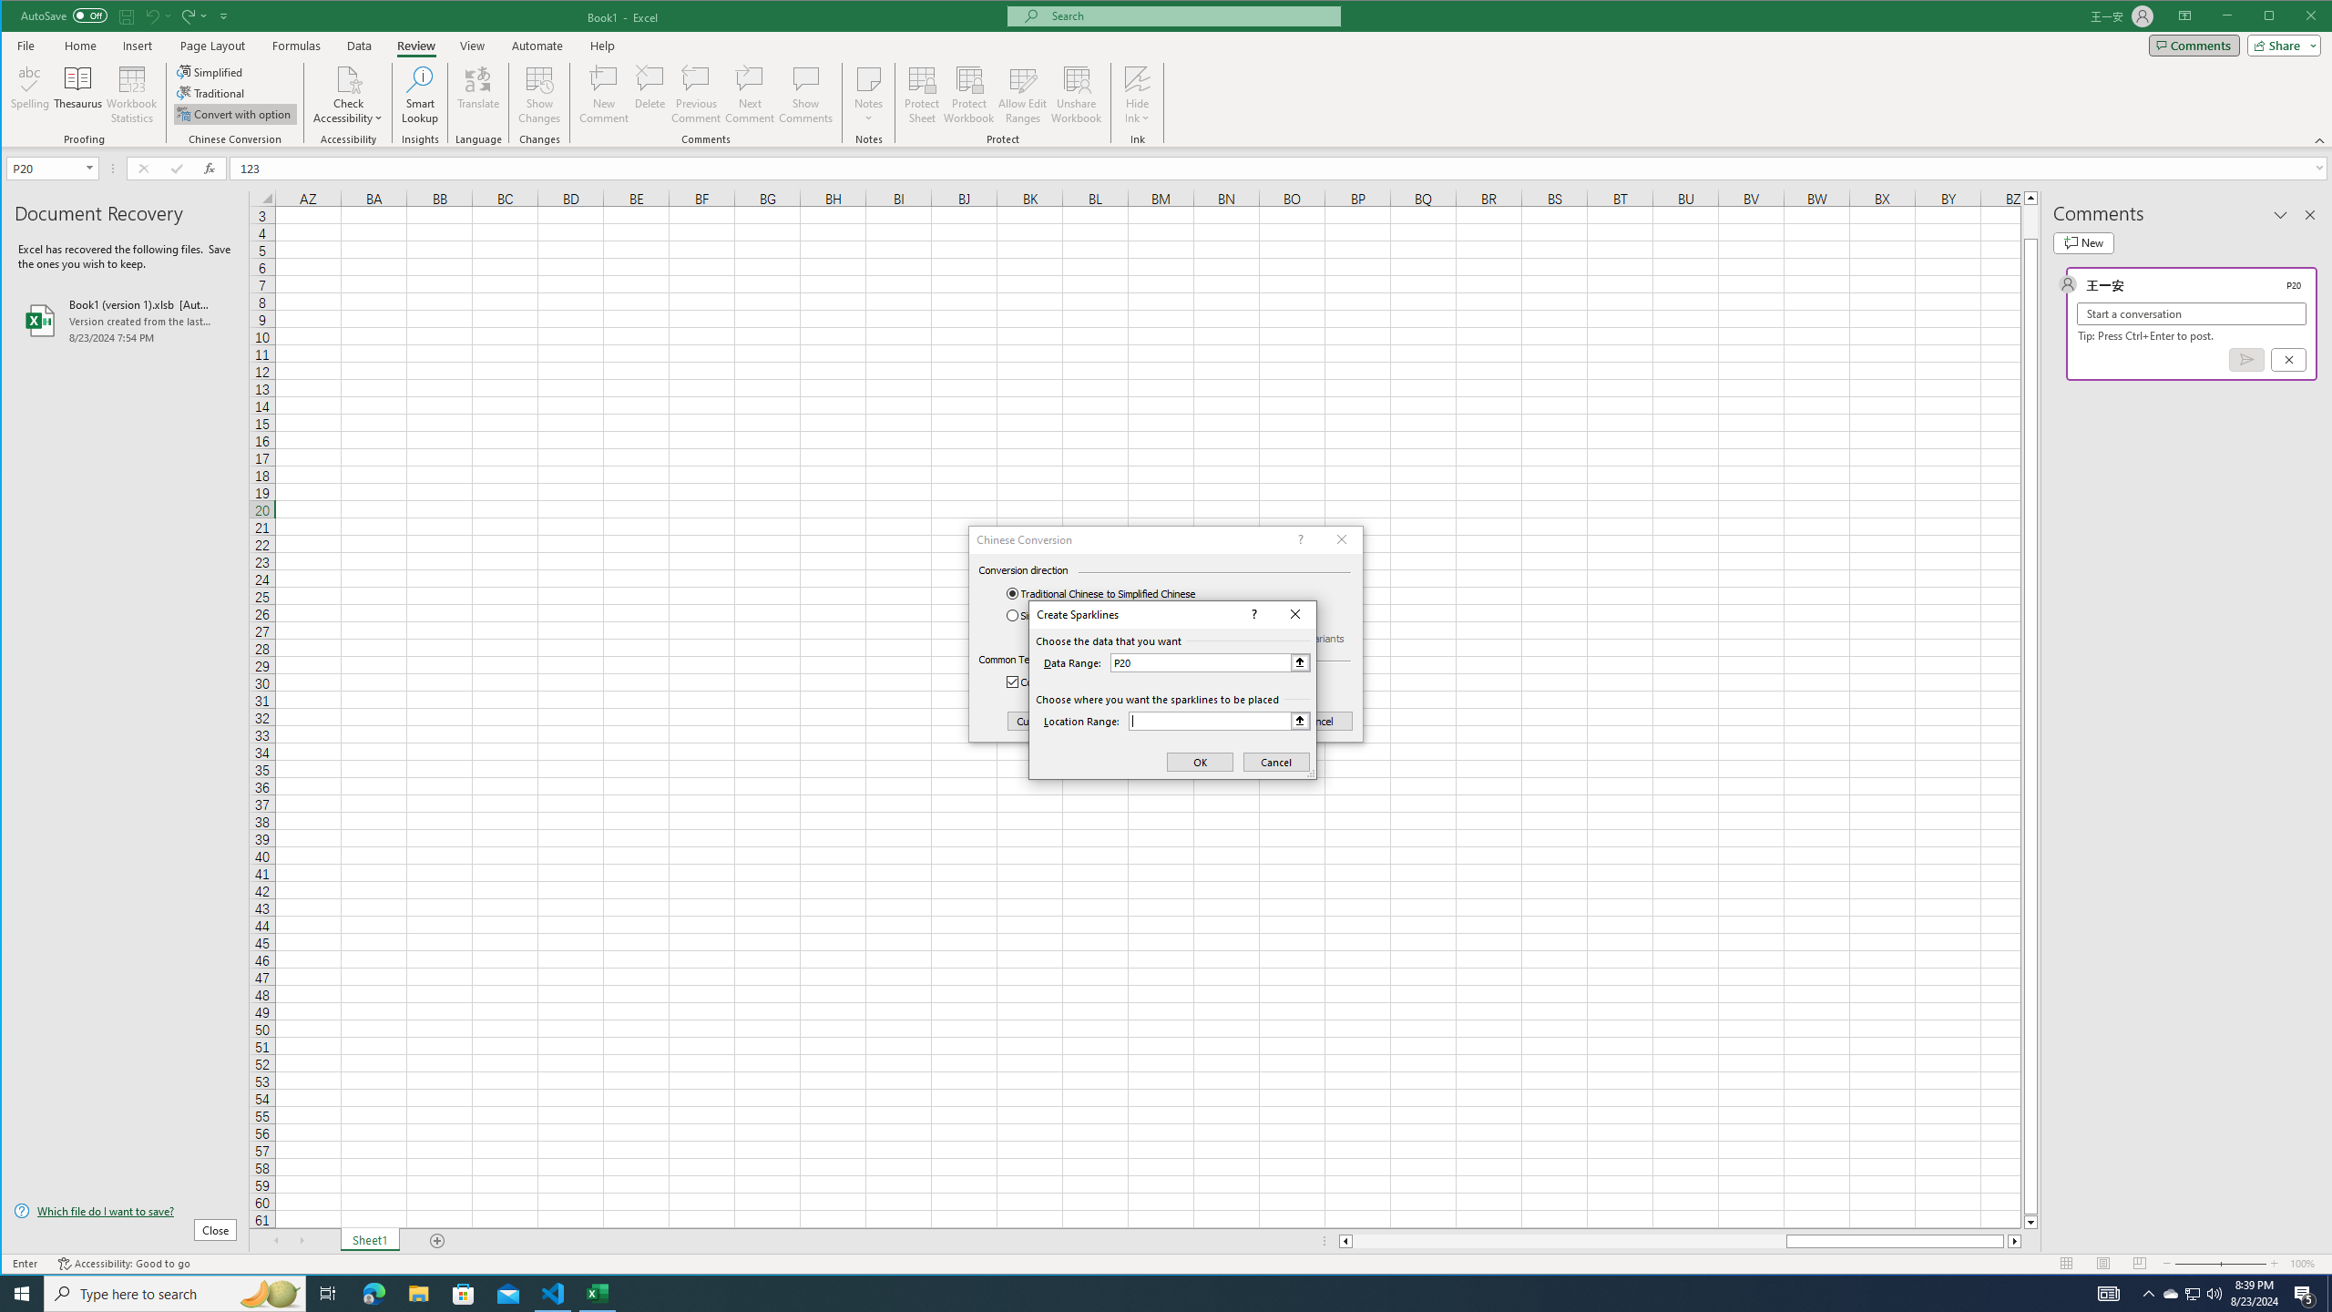 The image size is (2332, 1312). I want to click on Search highlights icon opens search home window, so click(270, 1294).